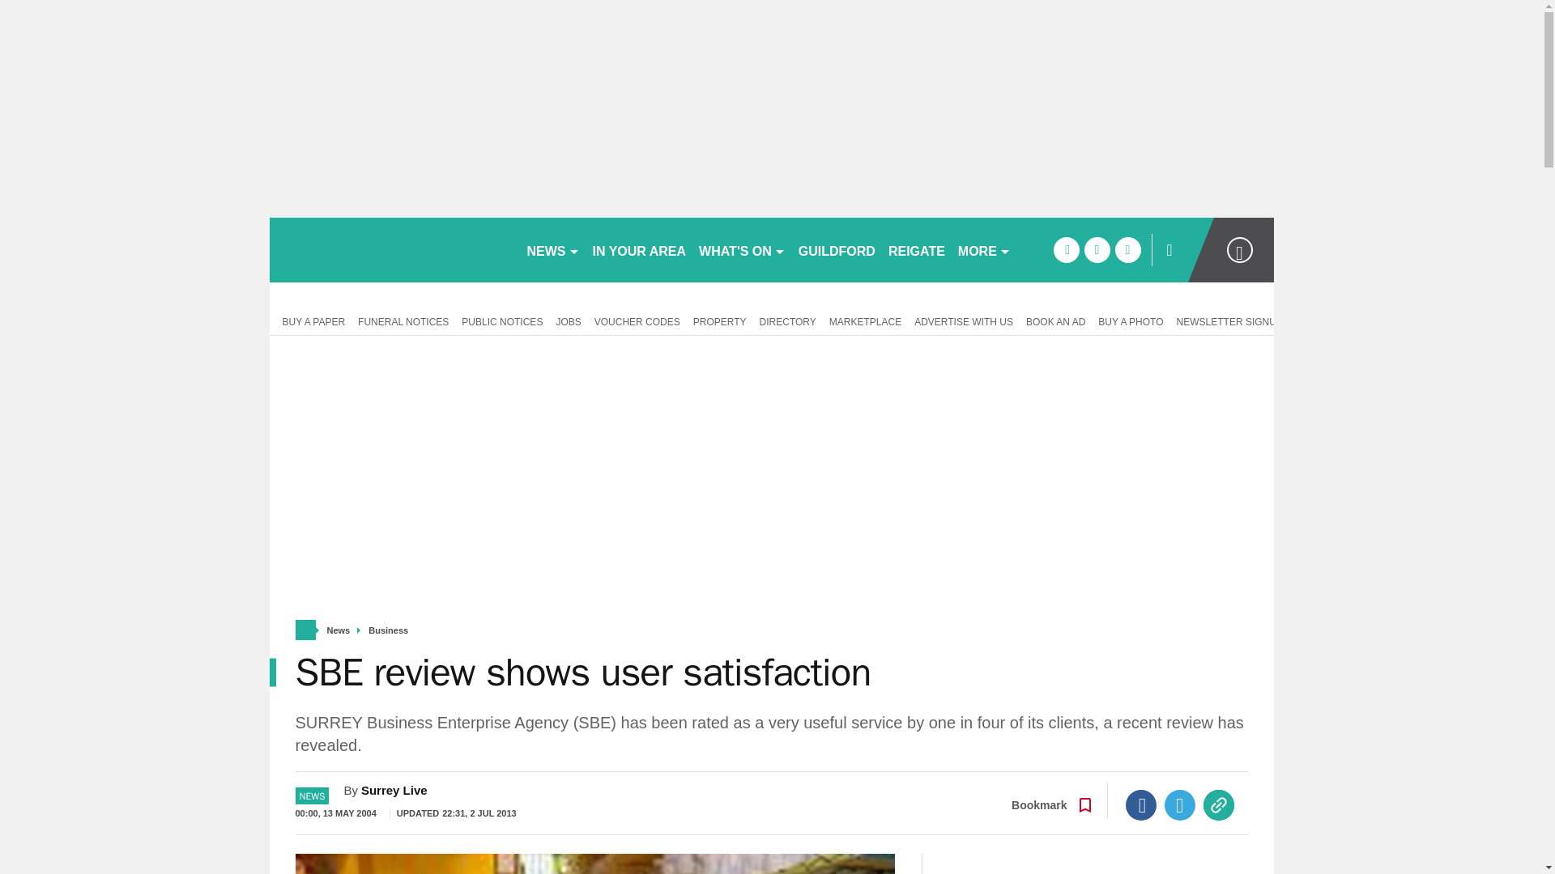  Describe the element at coordinates (1066, 249) in the screenshot. I see `facebook` at that location.